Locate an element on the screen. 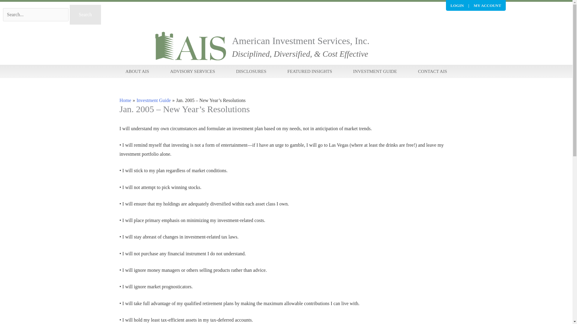 The image size is (577, 324). Home is located at coordinates (125, 100).